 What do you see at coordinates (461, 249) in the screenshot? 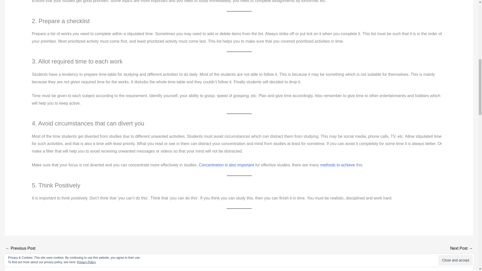
I see `Career in Insurance` at bounding box center [461, 249].